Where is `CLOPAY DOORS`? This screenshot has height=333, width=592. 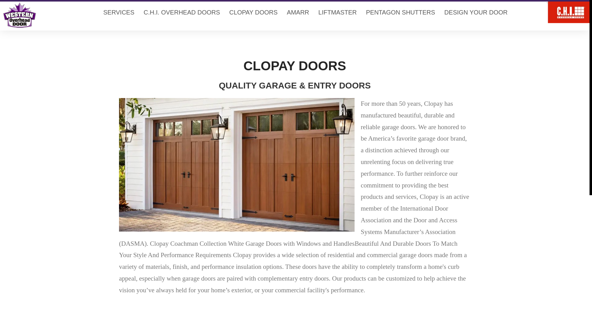
CLOPAY DOORS is located at coordinates (253, 12).